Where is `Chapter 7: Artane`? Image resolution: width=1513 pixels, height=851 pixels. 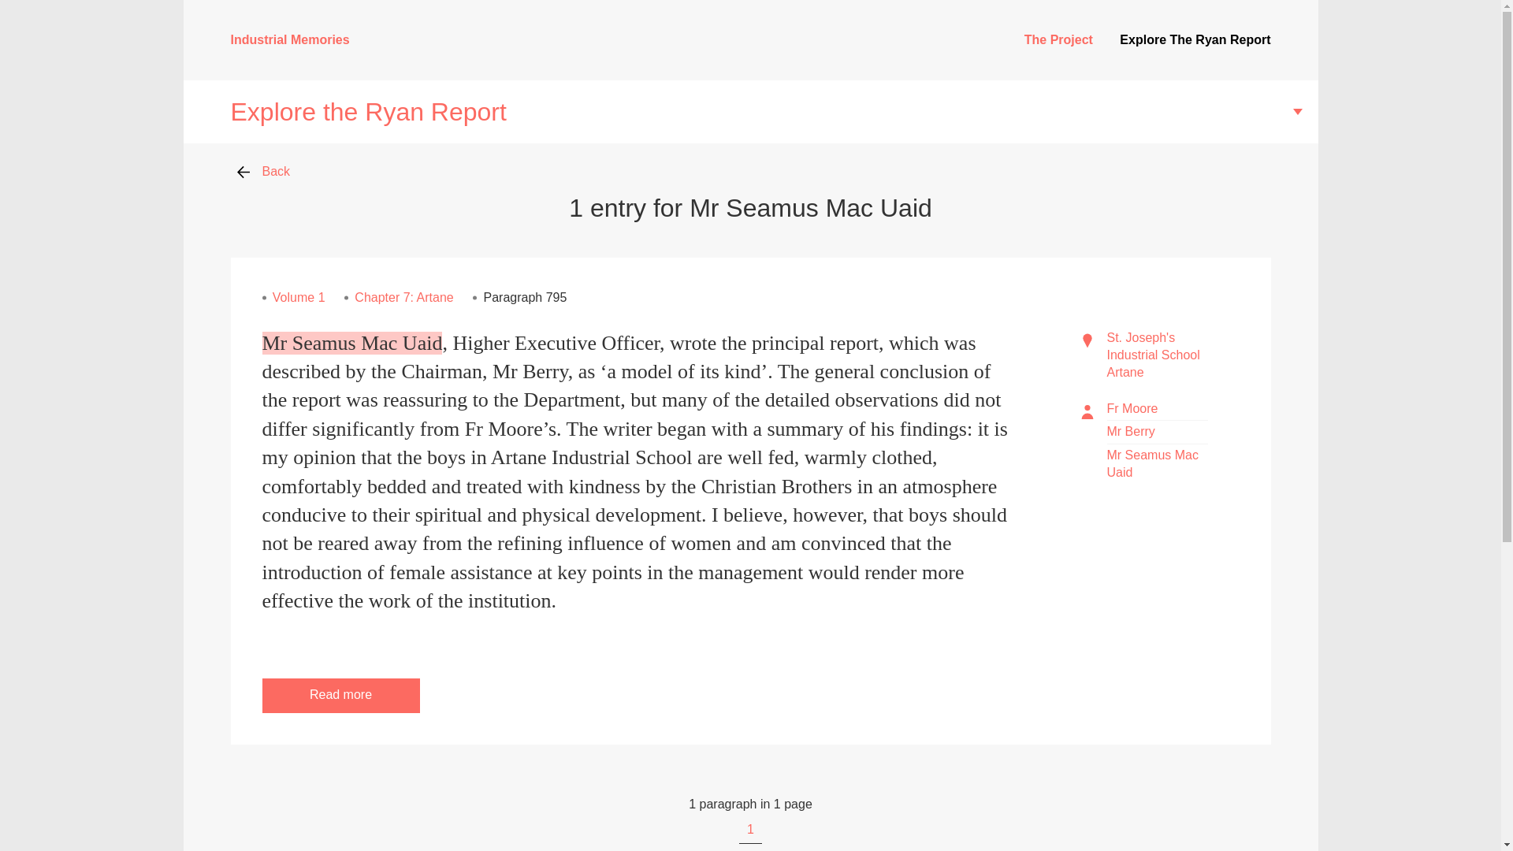
Chapter 7: Artane is located at coordinates (403, 297).